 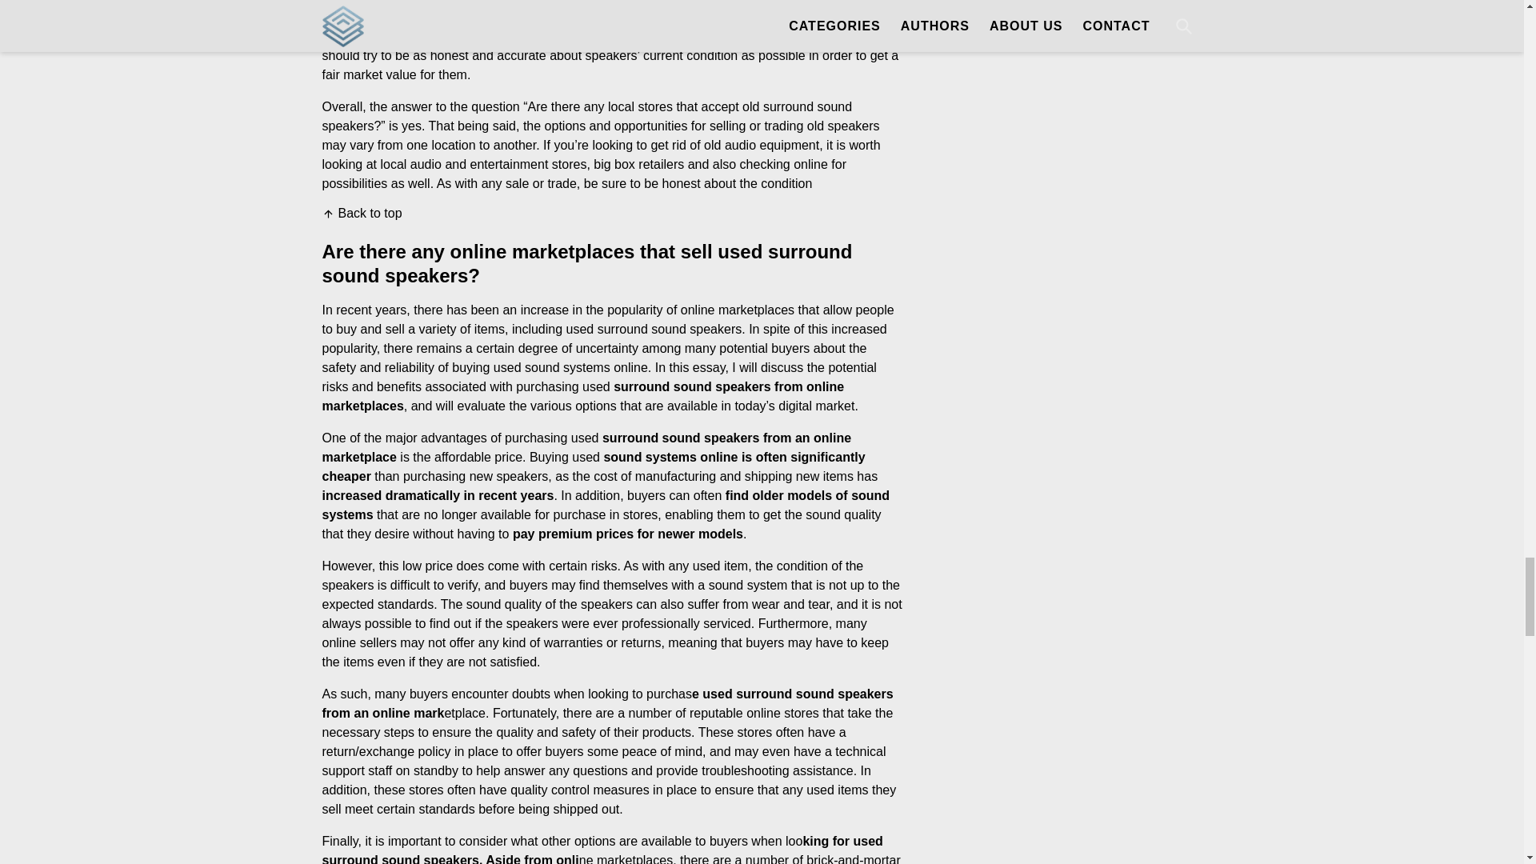 What do you see at coordinates (361, 214) in the screenshot?
I see `Back to top` at bounding box center [361, 214].